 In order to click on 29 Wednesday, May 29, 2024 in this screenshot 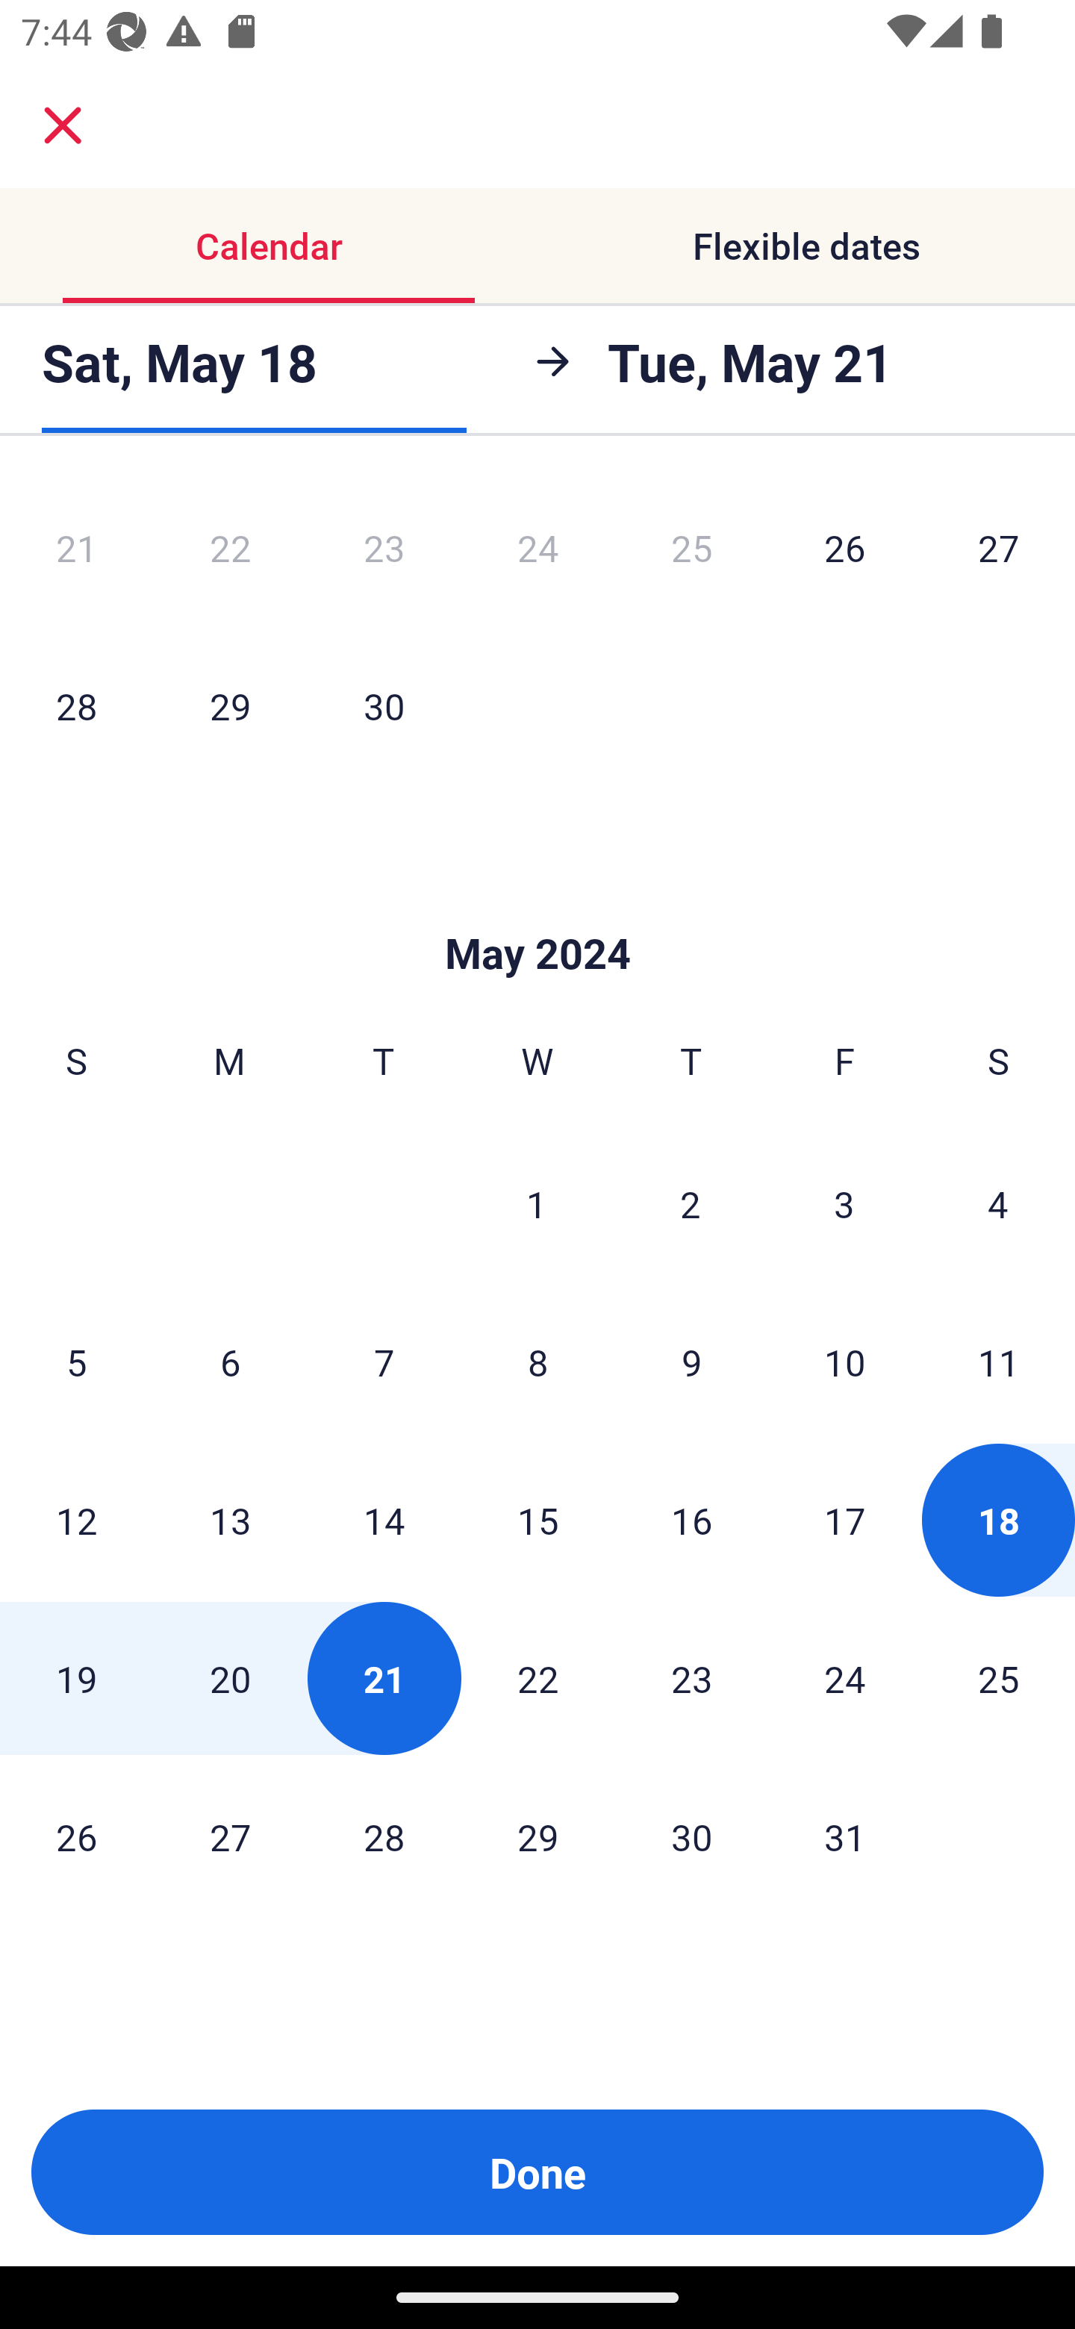, I will do `click(537, 1836)`.